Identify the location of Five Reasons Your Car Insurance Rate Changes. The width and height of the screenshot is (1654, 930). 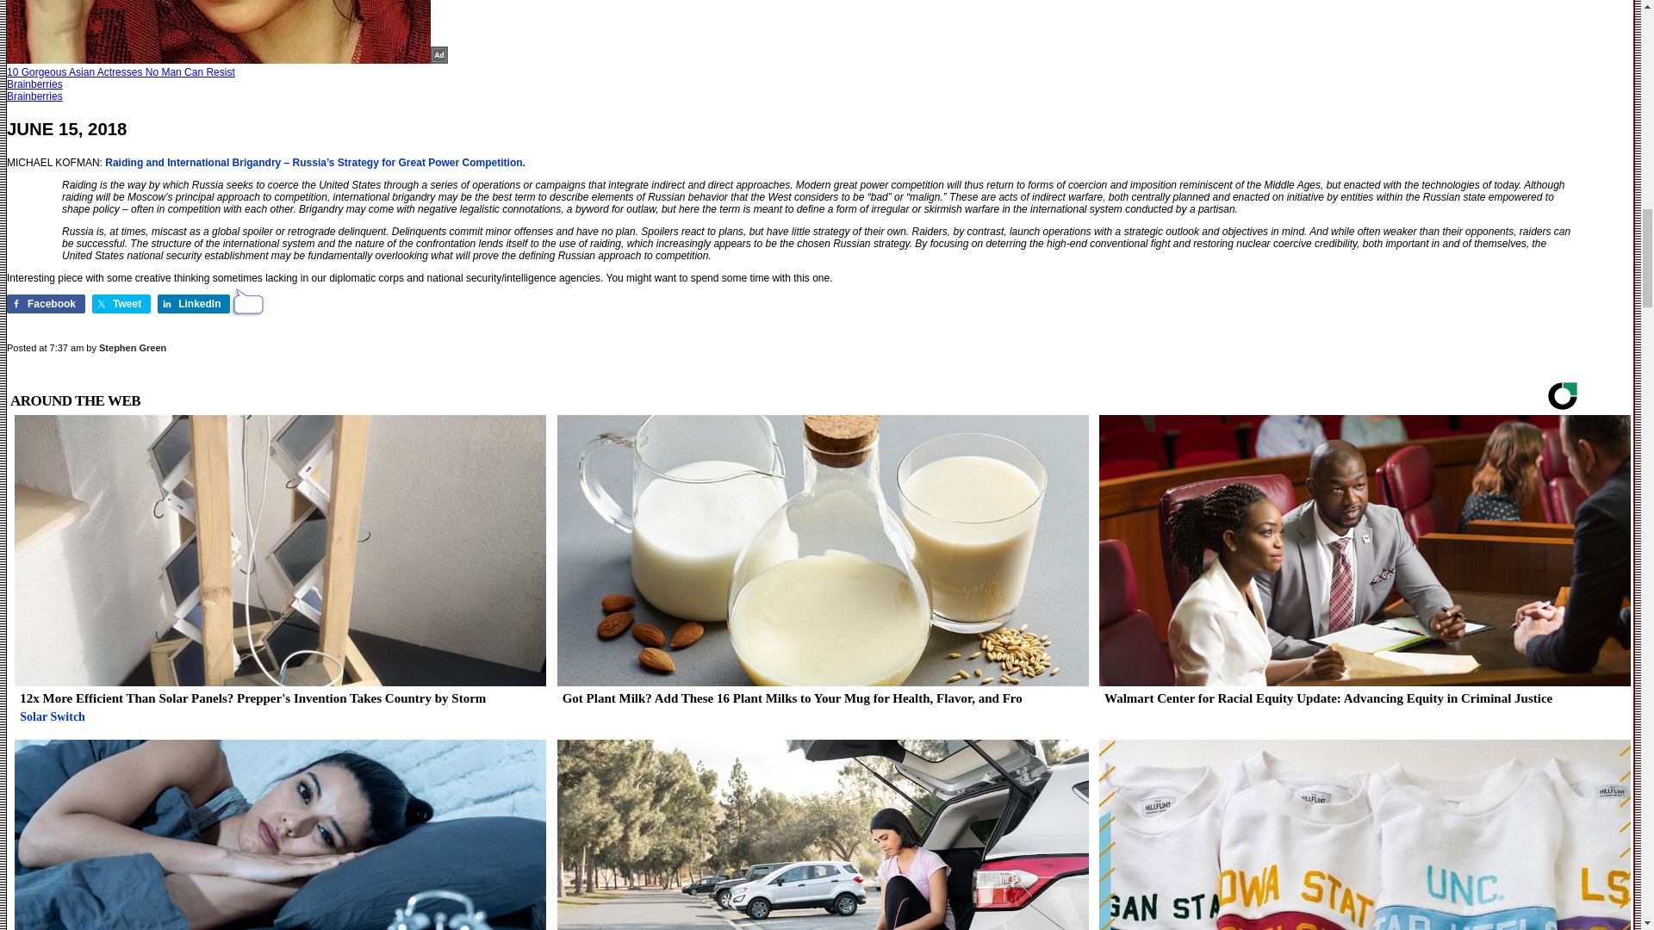
(819, 834).